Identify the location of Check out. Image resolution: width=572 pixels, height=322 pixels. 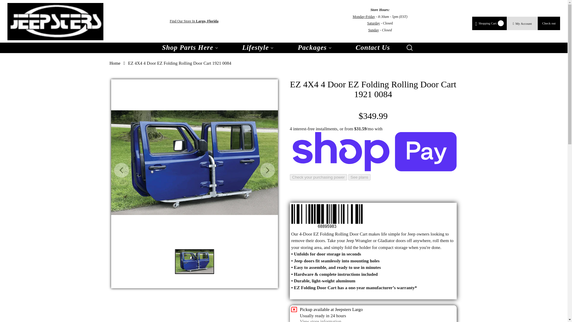
(549, 23).